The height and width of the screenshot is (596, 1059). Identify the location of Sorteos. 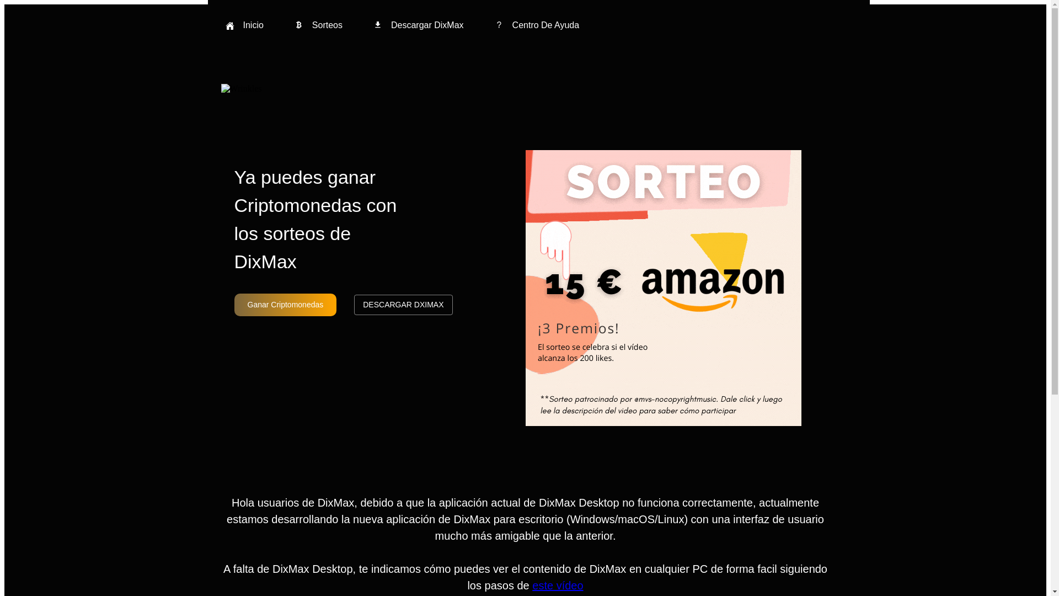
(319, 25).